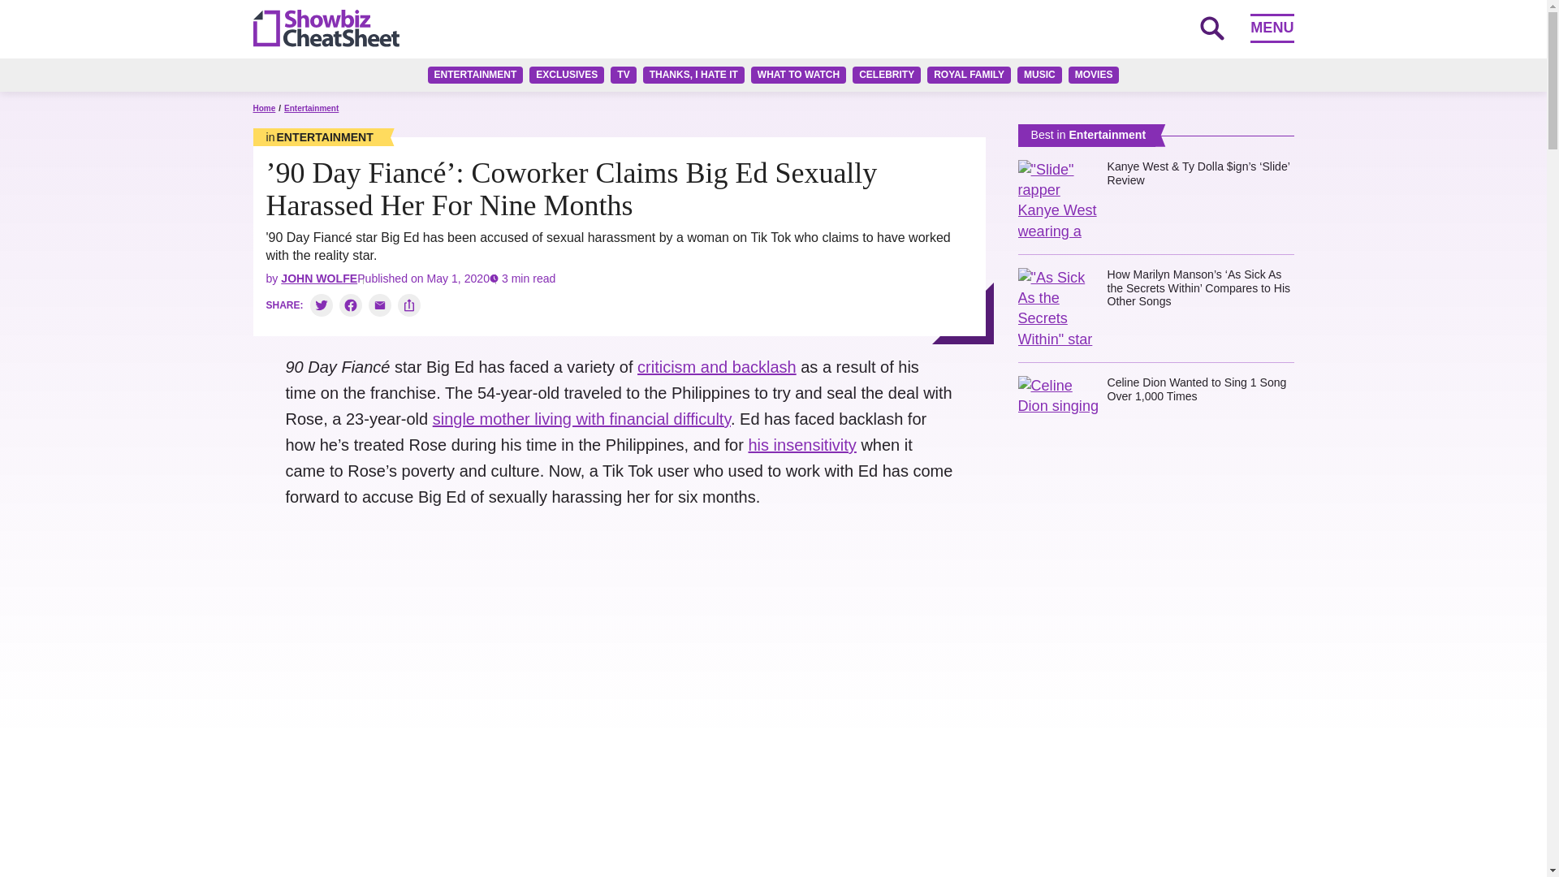 The height and width of the screenshot is (877, 1559). Describe the element at coordinates (322, 305) in the screenshot. I see `Share on Twitter:` at that location.